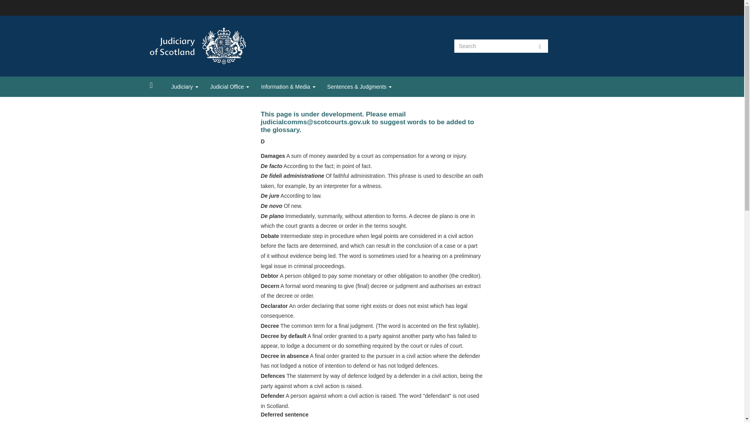 Image resolution: width=750 pixels, height=422 pixels. What do you see at coordinates (230, 87) in the screenshot?
I see `Judicial Office` at bounding box center [230, 87].